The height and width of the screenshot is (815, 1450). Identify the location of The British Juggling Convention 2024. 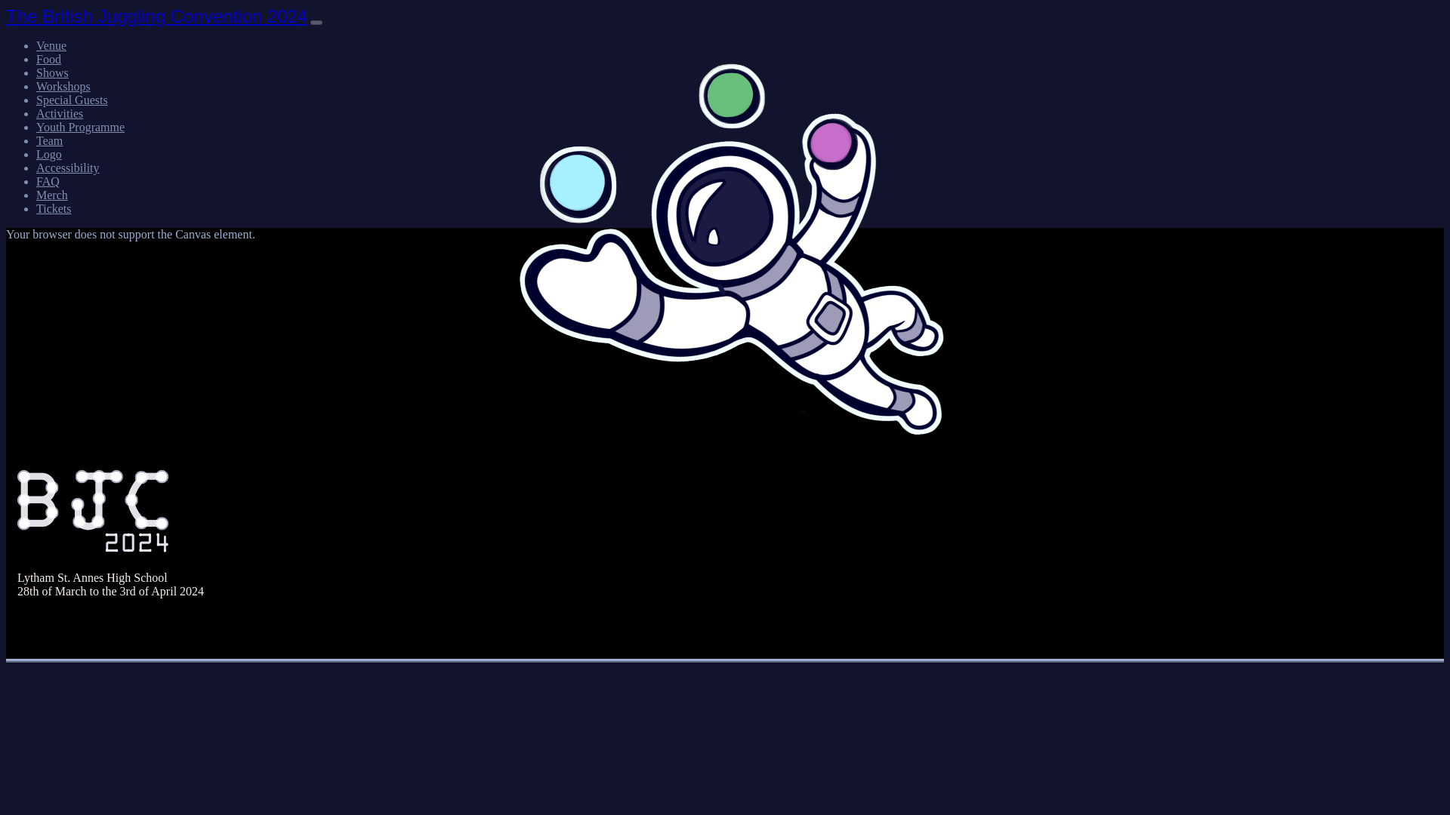
(156, 15).